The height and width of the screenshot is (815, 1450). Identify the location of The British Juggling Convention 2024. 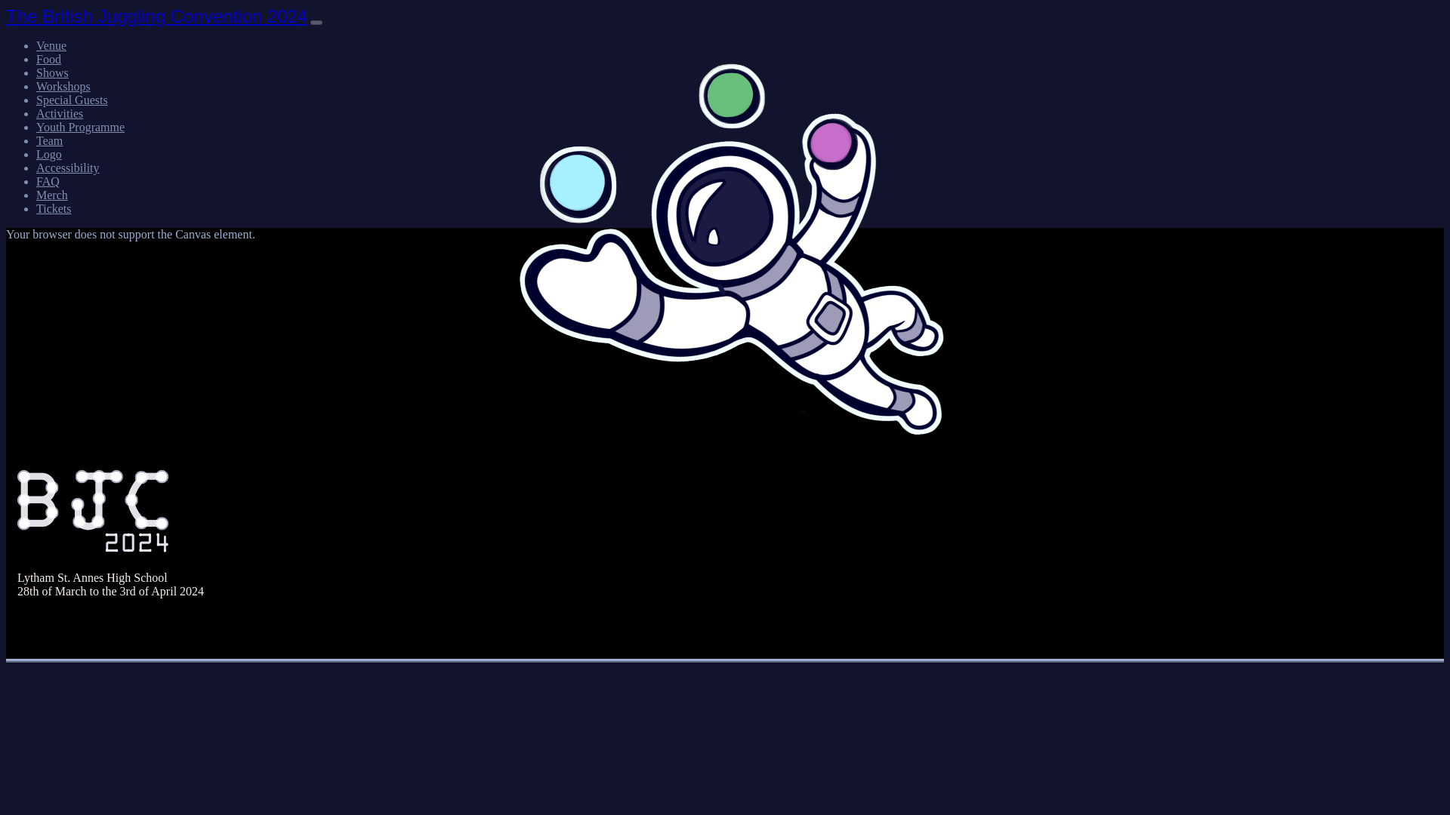
(156, 15).